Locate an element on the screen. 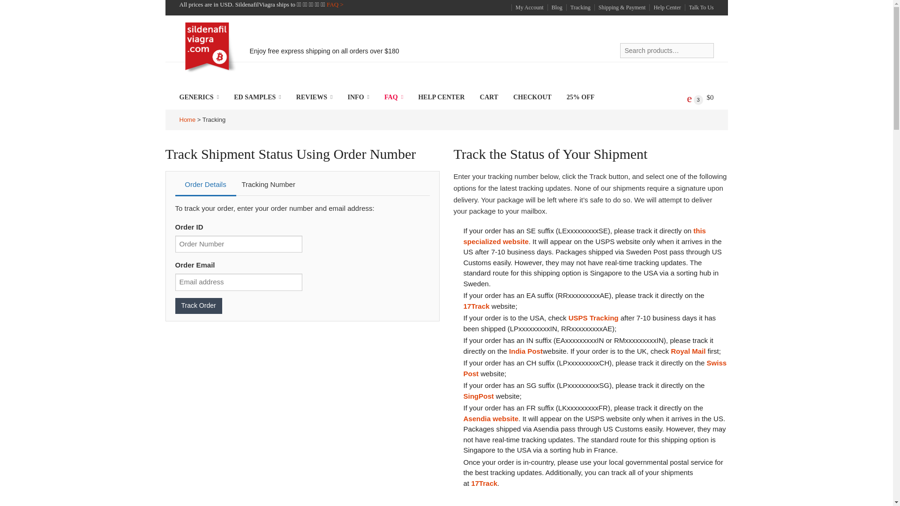 The width and height of the screenshot is (900, 506). Talk To Us is located at coordinates (699, 7).